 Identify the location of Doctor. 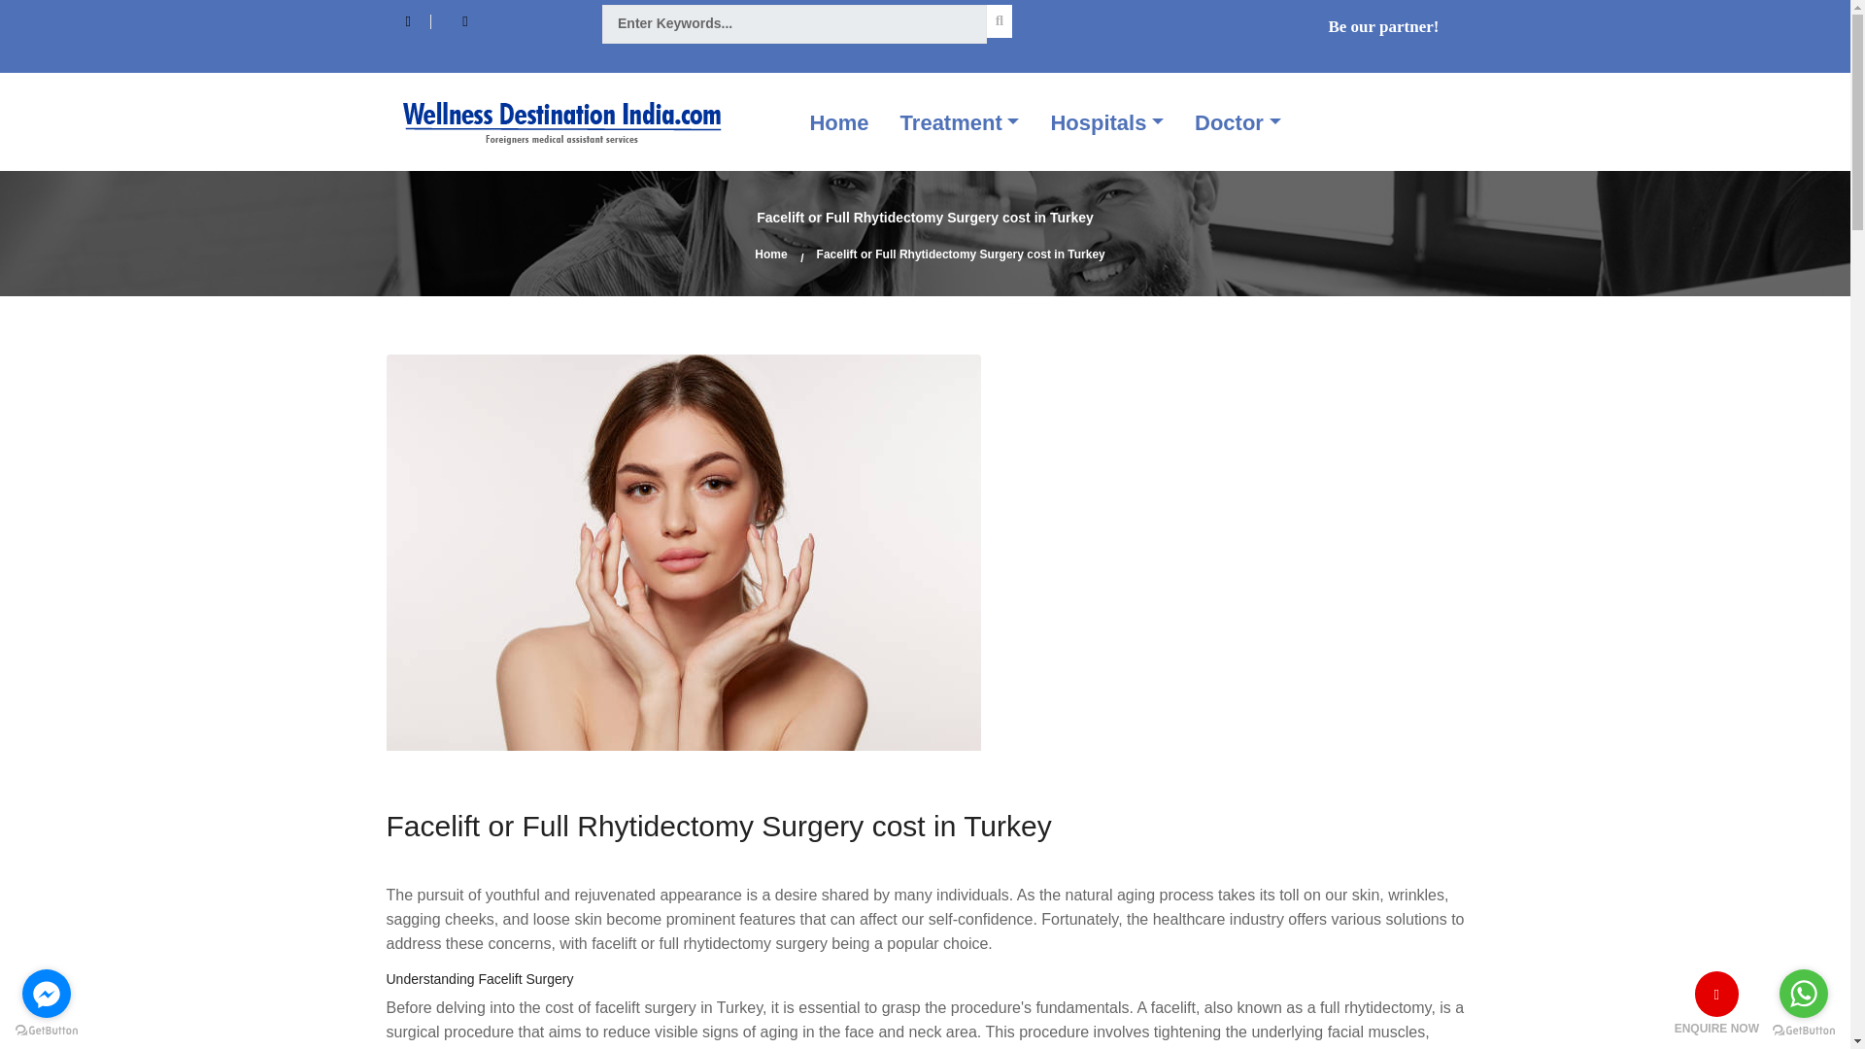
(1238, 122).